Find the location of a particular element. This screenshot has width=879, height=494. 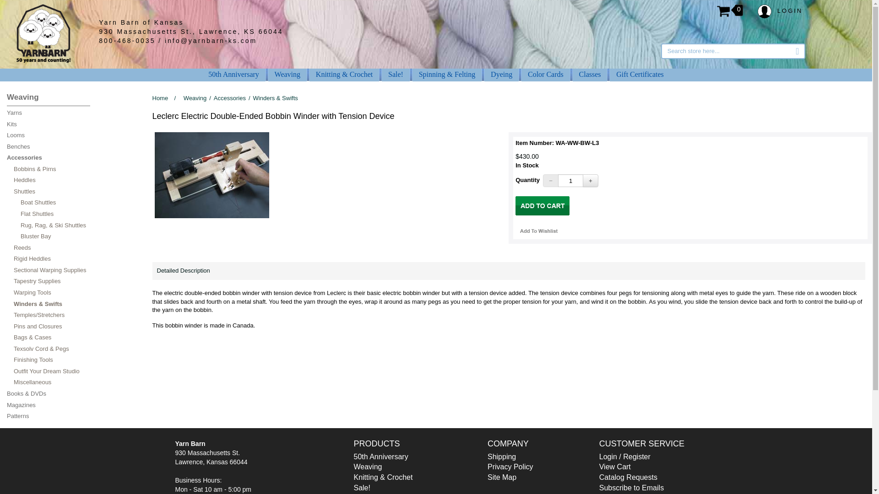

  LOGIN is located at coordinates (780, 11).